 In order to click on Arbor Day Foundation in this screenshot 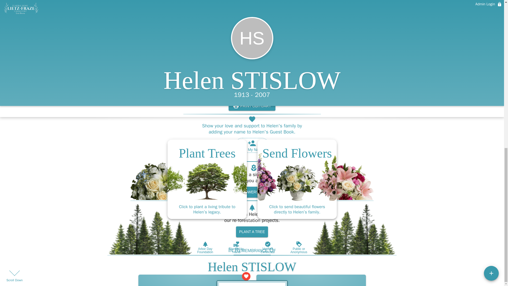, I will do `click(205, 247)`.